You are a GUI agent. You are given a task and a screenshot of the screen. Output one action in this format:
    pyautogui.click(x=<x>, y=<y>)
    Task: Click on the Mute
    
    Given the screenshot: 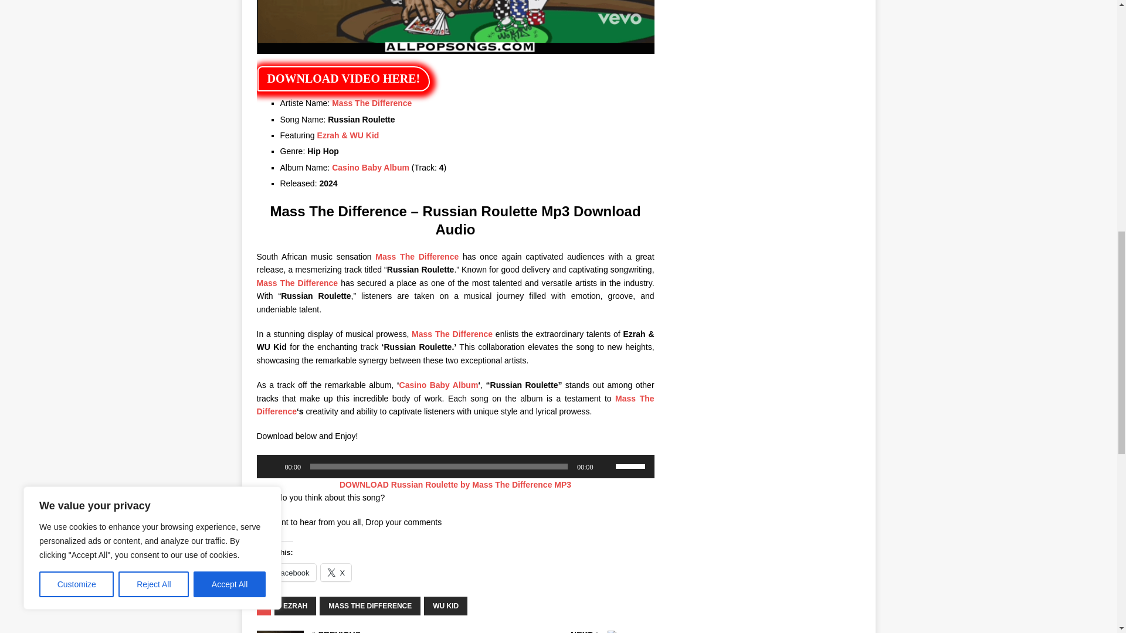 What is the action you would take?
    pyautogui.click(x=606, y=467)
    